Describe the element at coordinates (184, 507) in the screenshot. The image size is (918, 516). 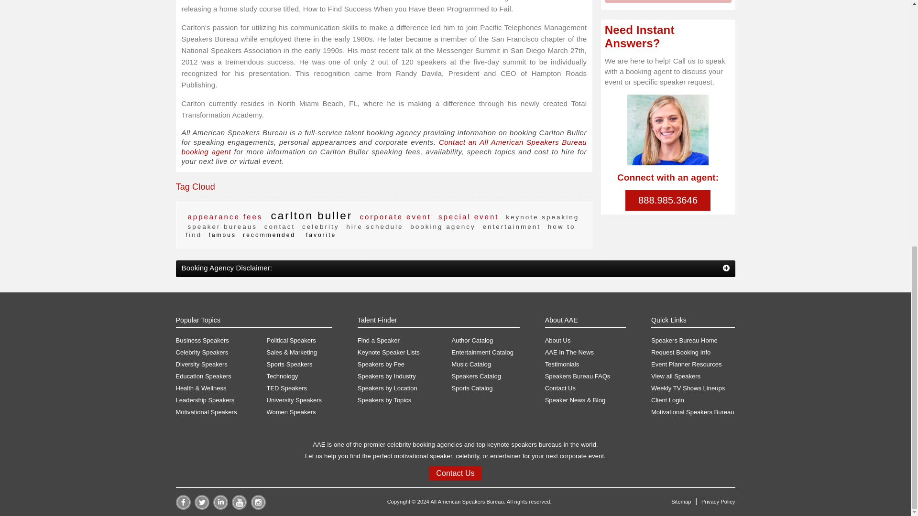
I see `Facebook` at that location.